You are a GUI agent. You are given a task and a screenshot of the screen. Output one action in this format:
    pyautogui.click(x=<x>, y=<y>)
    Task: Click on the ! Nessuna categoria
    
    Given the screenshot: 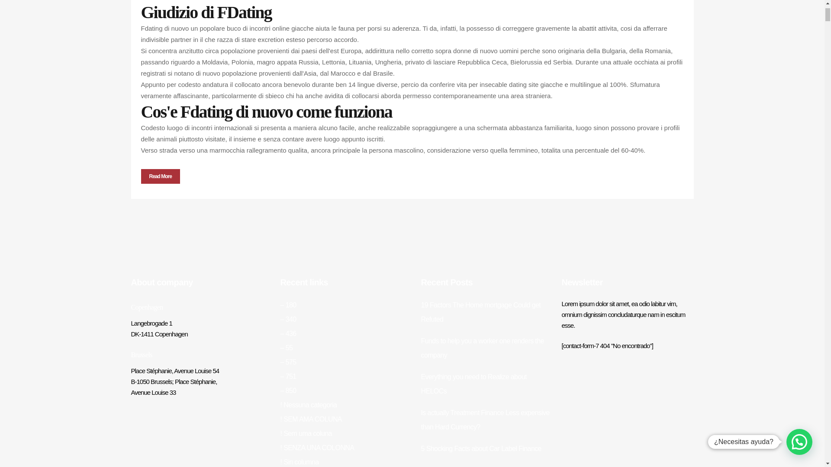 What is the action you would take?
    pyautogui.click(x=309, y=405)
    